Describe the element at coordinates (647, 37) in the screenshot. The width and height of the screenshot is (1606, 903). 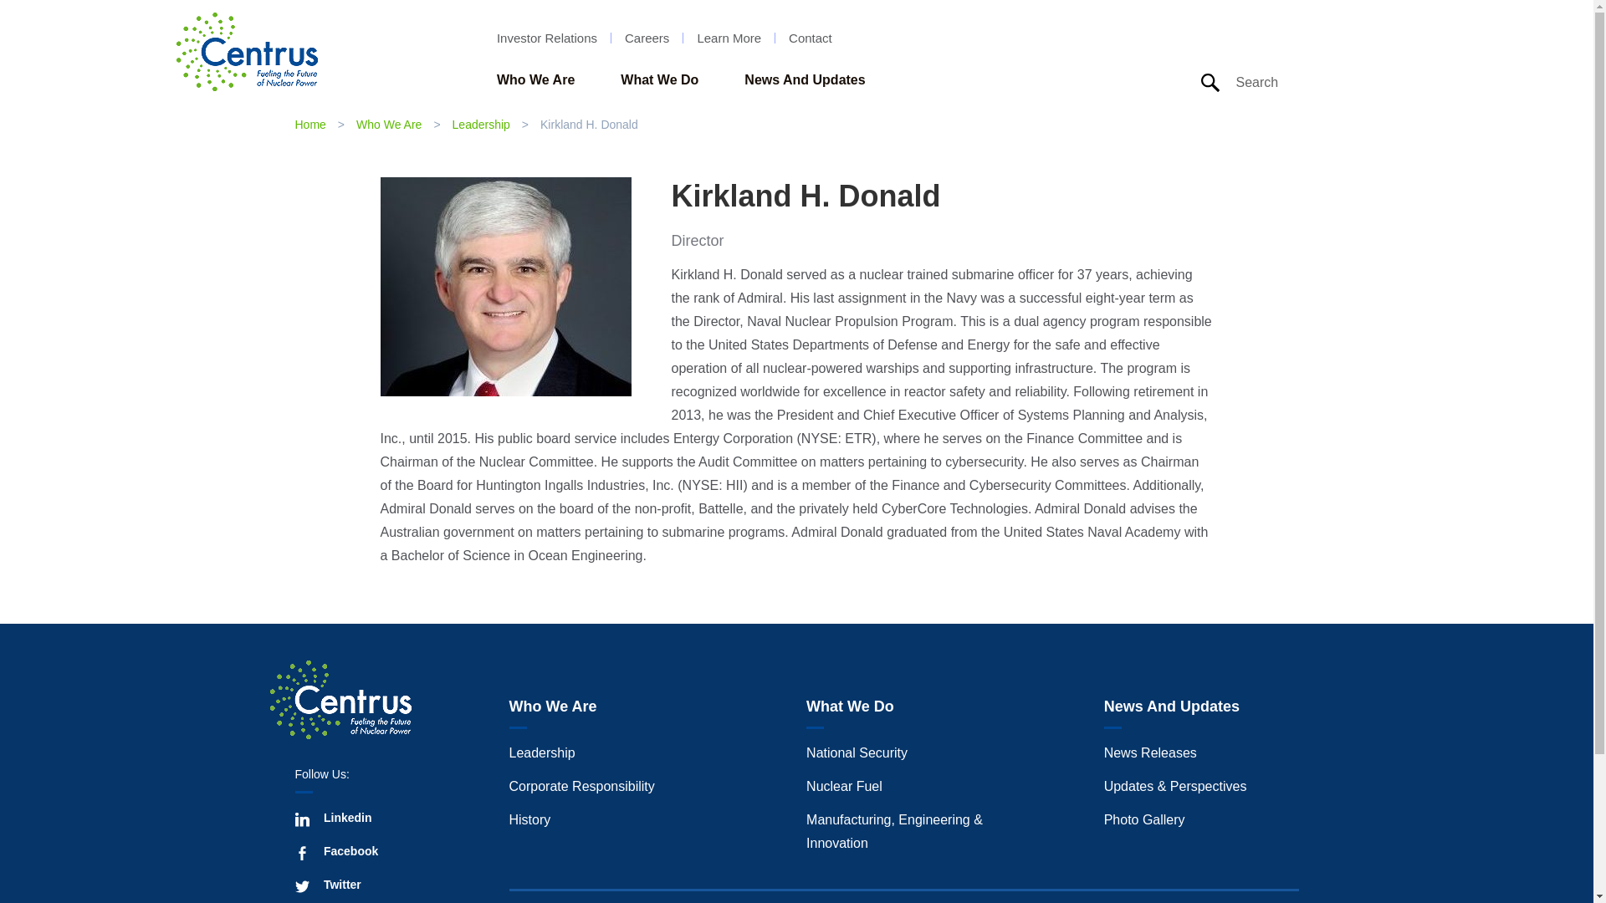
I see `Careers` at that location.